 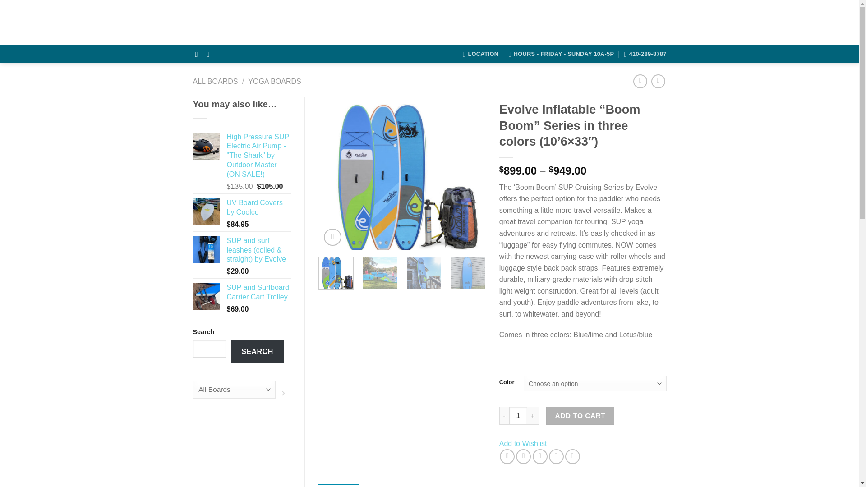 What do you see at coordinates (479, 23) in the screenshot?
I see `PADDLE` at bounding box center [479, 23].